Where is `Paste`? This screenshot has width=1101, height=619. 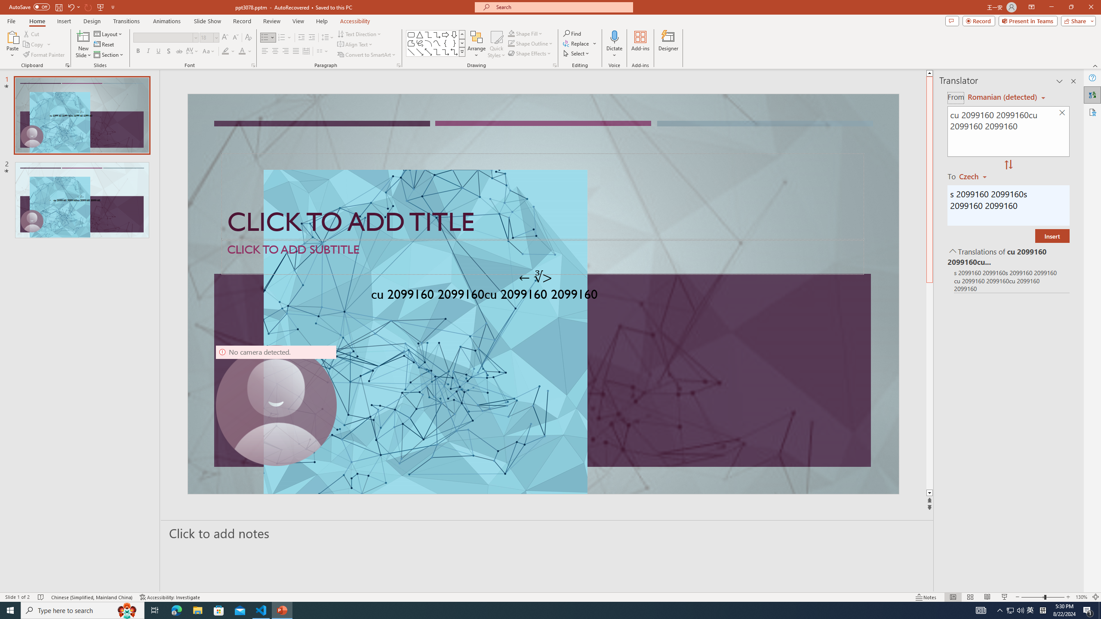 Paste is located at coordinates (12, 44).